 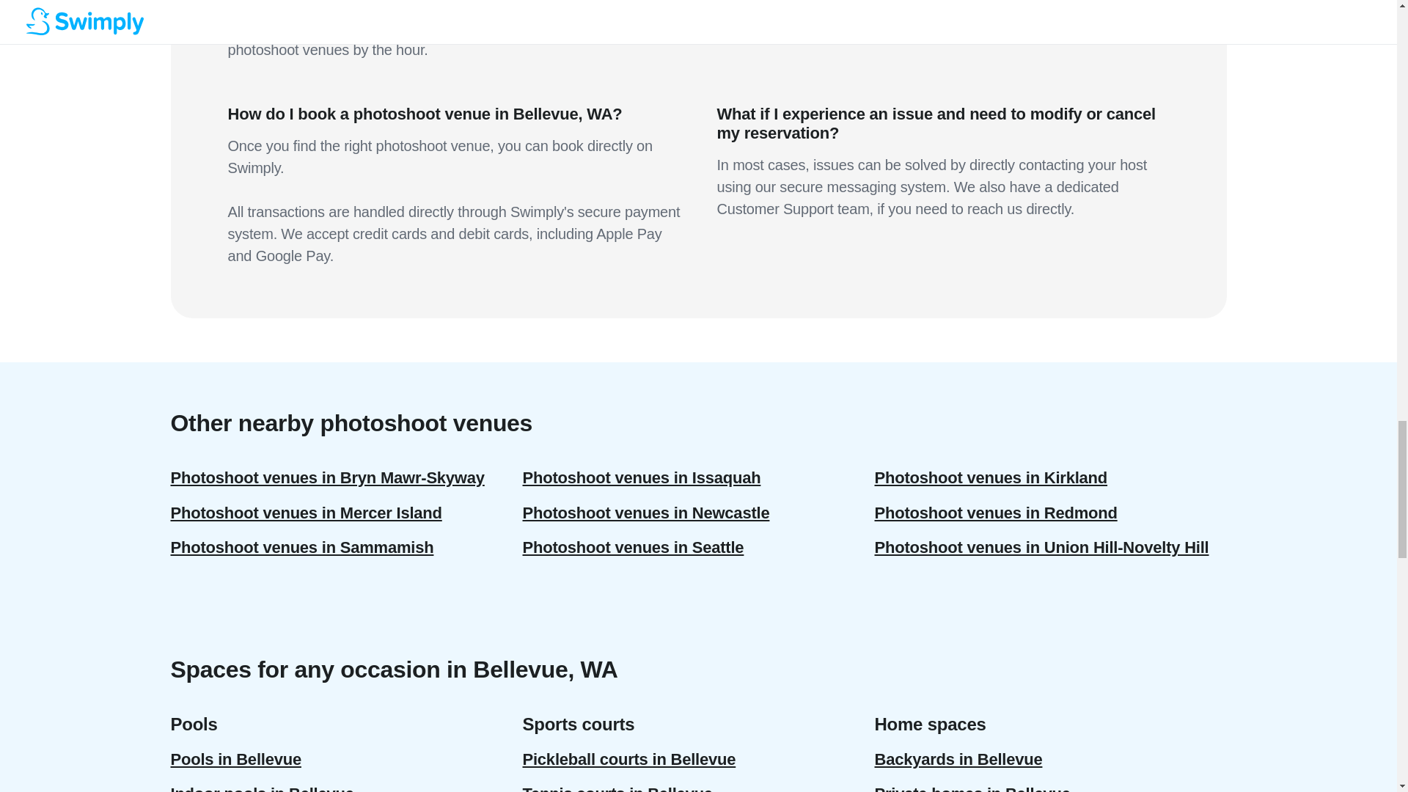 What do you see at coordinates (698, 477) in the screenshot?
I see `Photoshoot venues in Issaquah` at bounding box center [698, 477].